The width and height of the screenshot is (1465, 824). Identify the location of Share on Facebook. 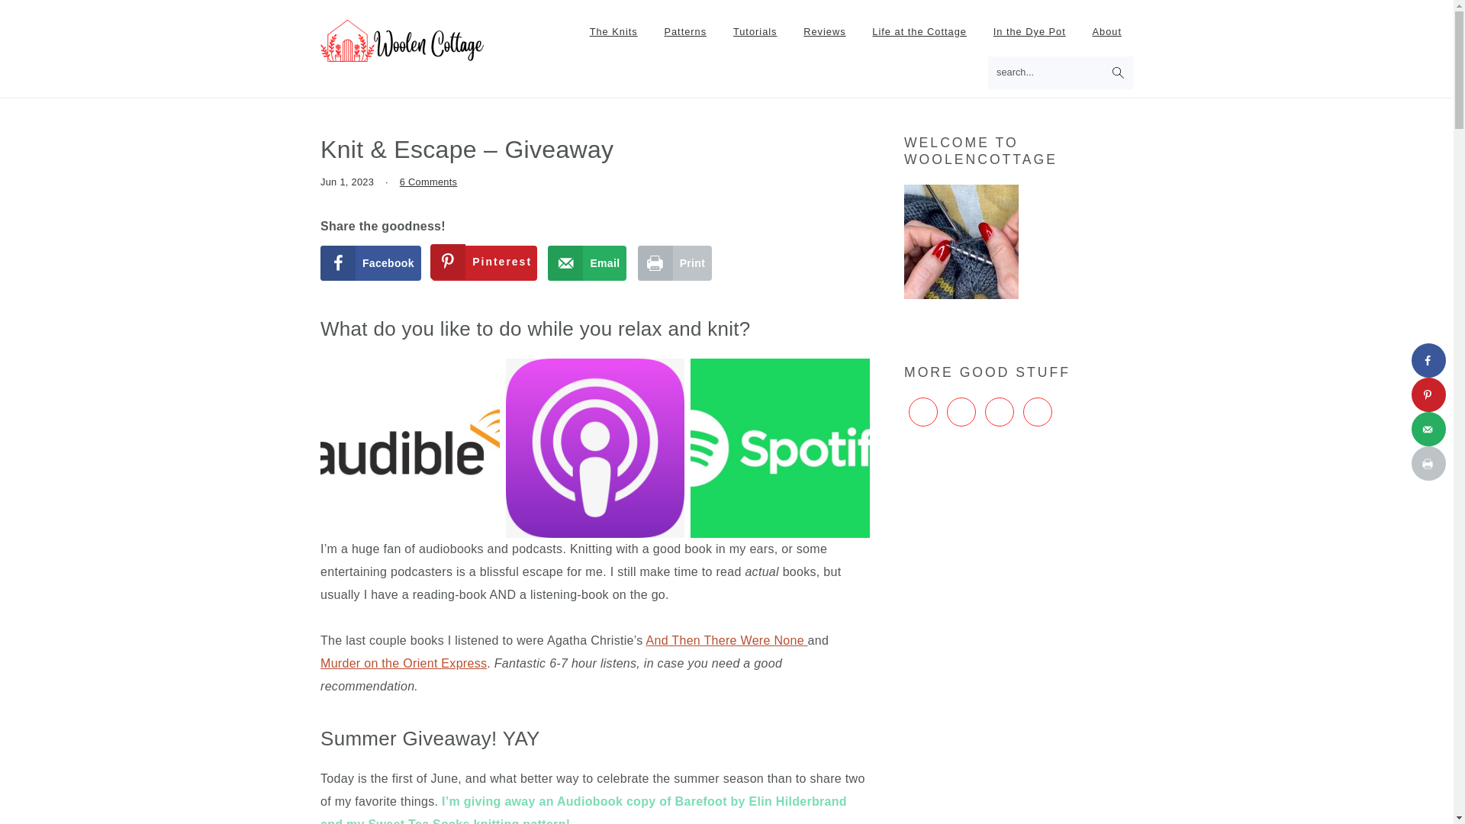
(371, 262).